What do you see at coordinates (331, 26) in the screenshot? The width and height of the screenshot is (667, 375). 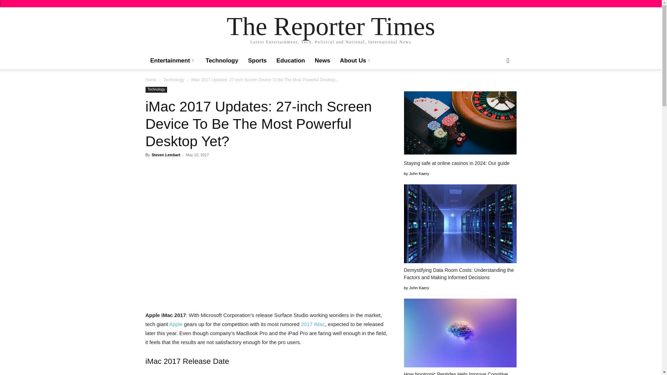 I see `The Reporter Times` at bounding box center [331, 26].